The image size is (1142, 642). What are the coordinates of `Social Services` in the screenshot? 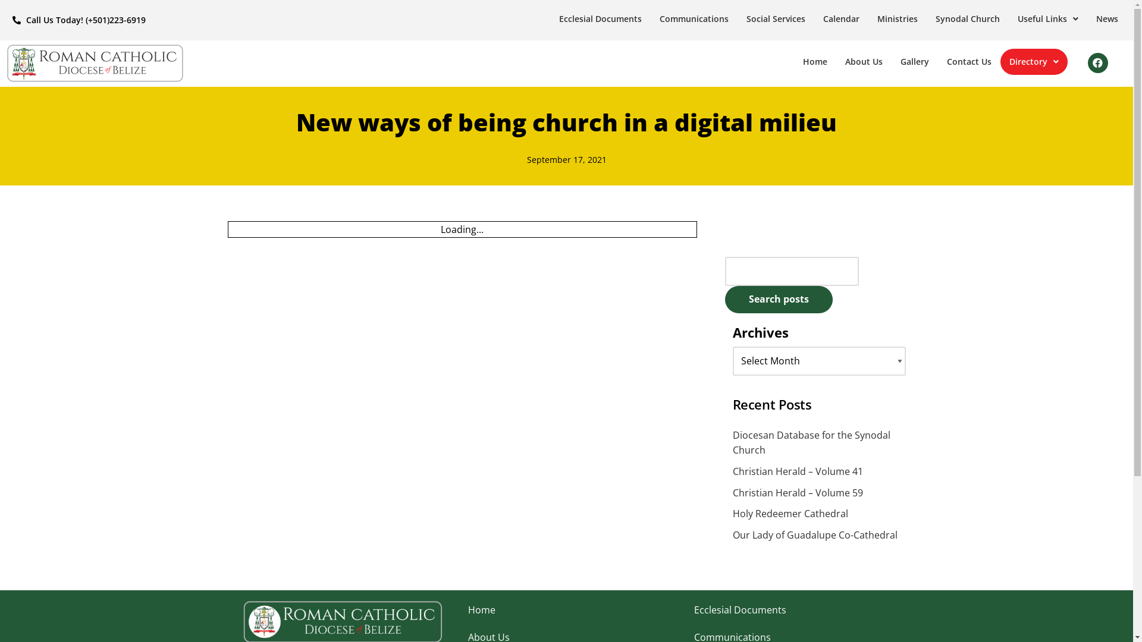 It's located at (776, 19).